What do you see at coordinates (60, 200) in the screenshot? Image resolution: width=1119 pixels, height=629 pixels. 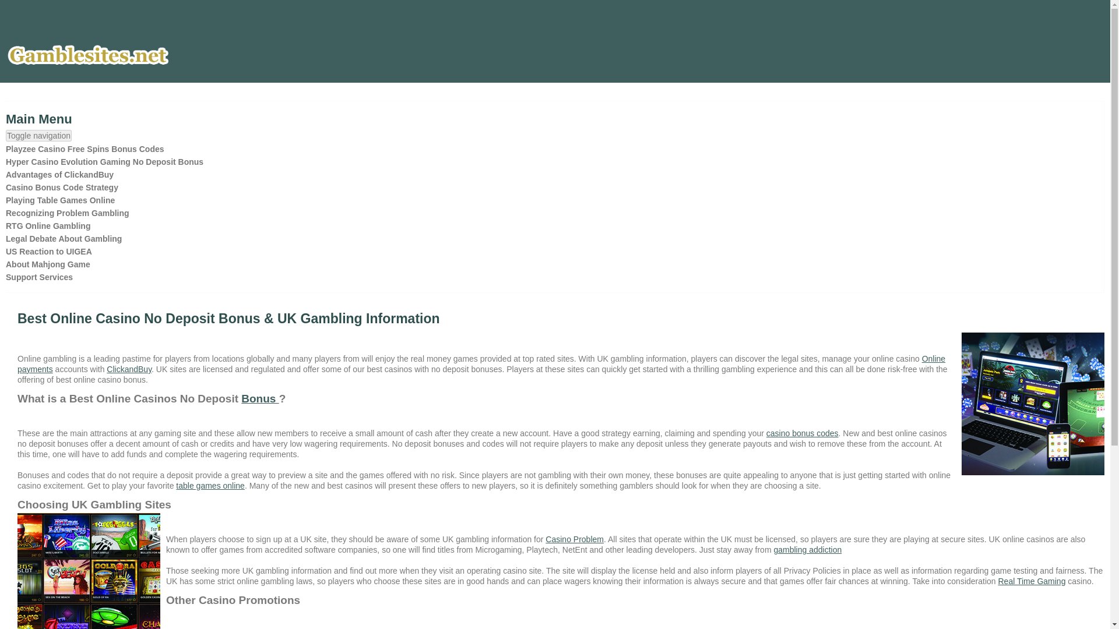 I see `Playing Table Games Online` at bounding box center [60, 200].